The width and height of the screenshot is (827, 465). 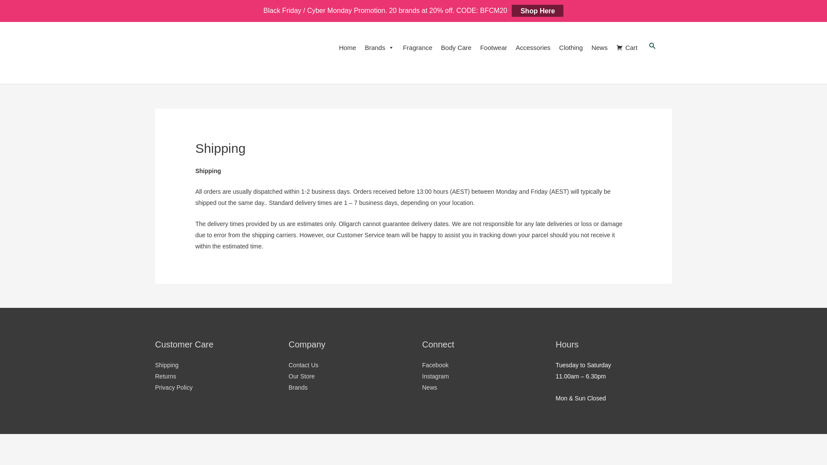 What do you see at coordinates (435, 376) in the screenshot?
I see `Instagram` at bounding box center [435, 376].